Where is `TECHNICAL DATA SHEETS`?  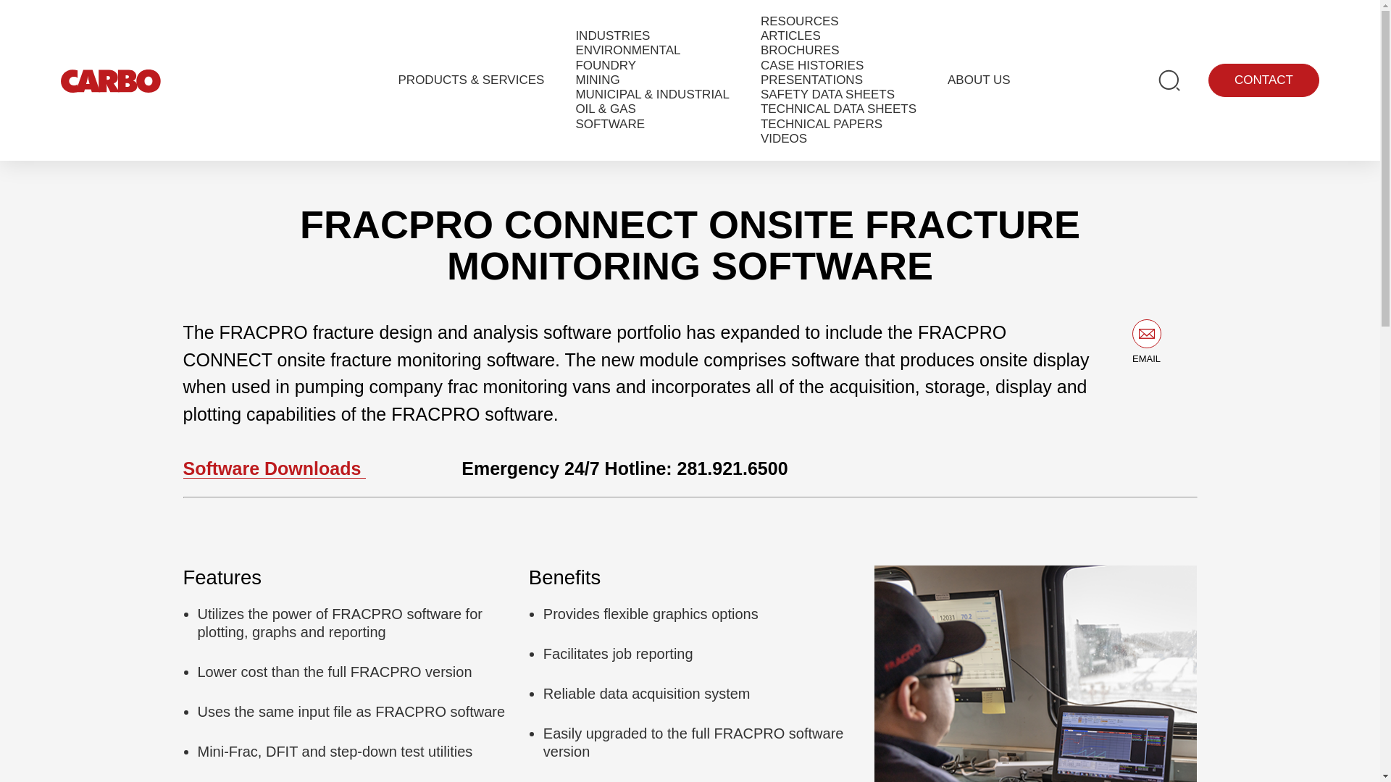
TECHNICAL DATA SHEETS is located at coordinates (839, 109).